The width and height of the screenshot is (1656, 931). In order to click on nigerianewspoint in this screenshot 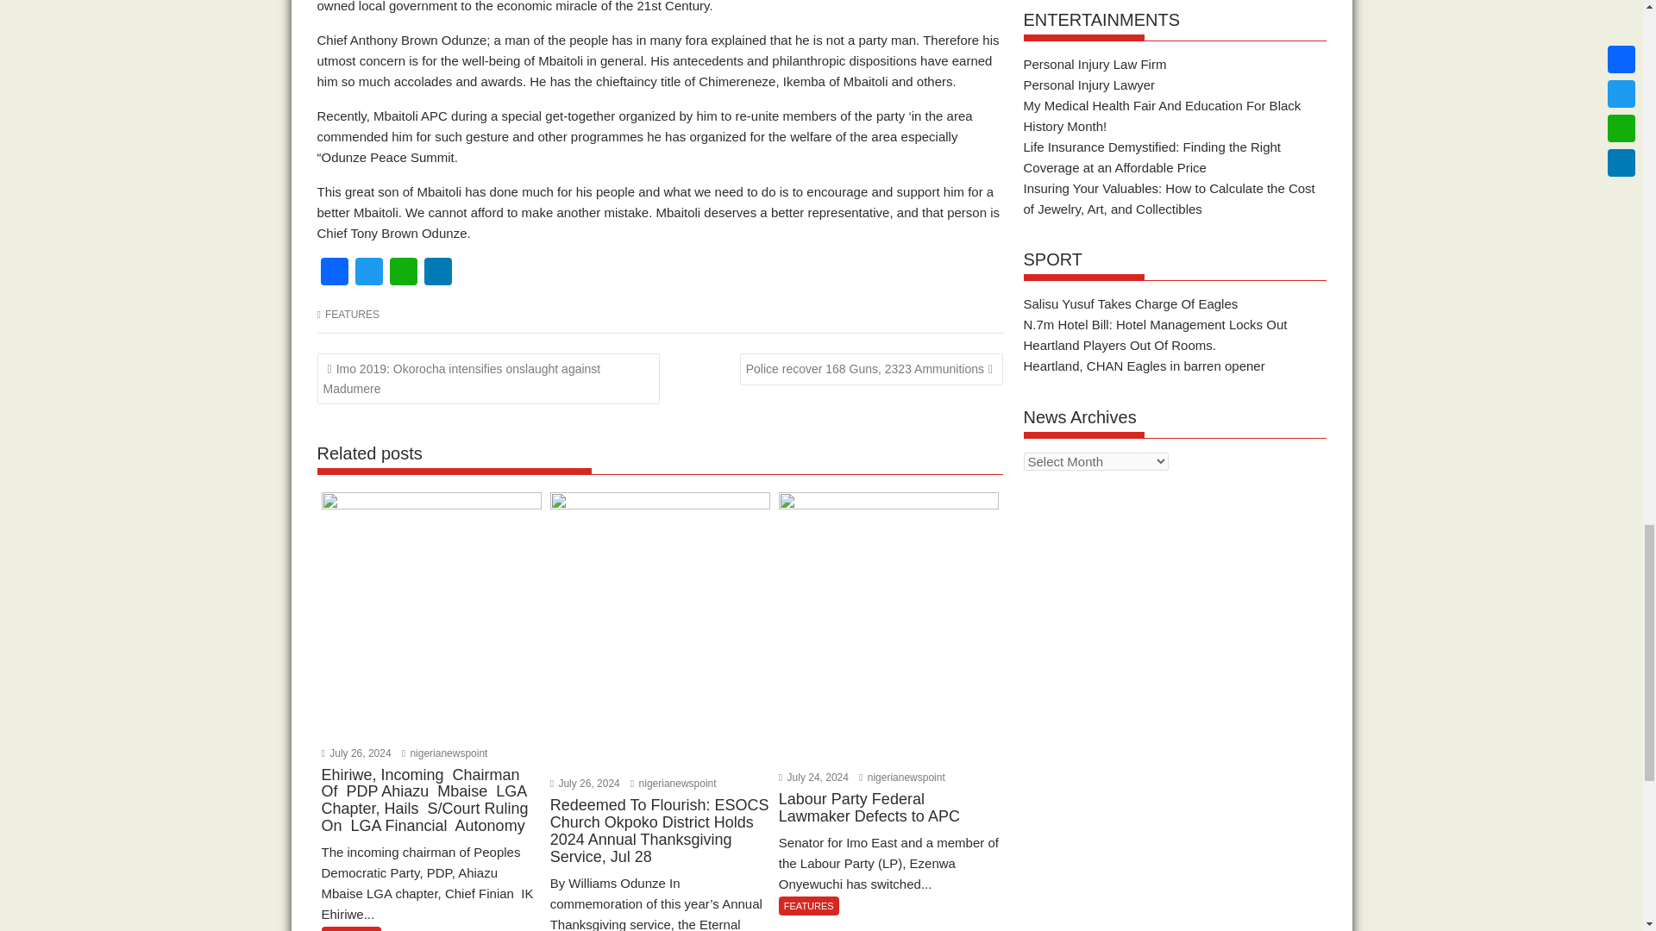, I will do `click(674, 783)`.